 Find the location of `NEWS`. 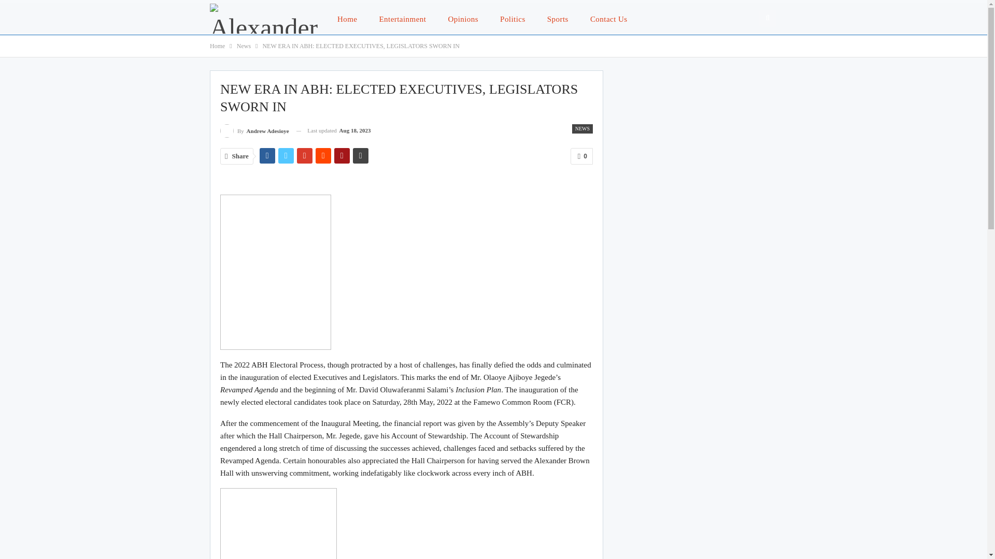

NEWS is located at coordinates (582, 128).